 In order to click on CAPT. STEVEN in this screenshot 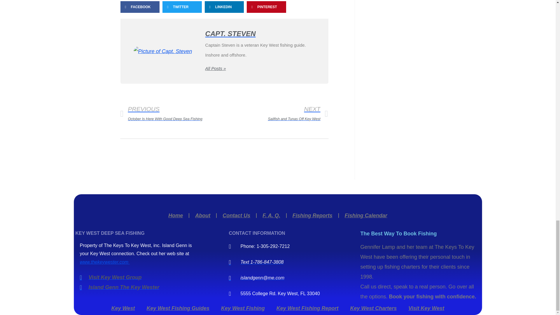, I will do `click(260, 34)`.